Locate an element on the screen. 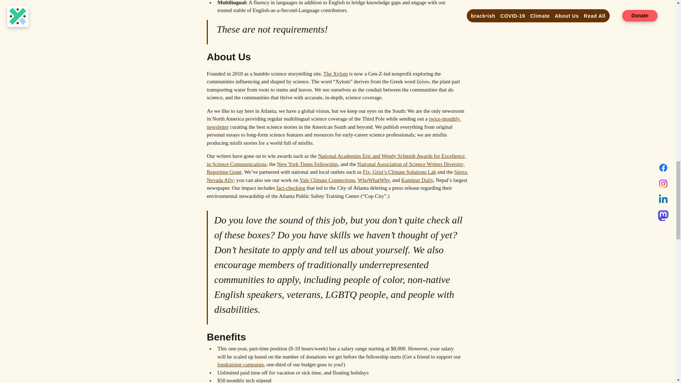 This screenshot has width=681, height=383. fundraising campaign is located at coordinates (240, 364).